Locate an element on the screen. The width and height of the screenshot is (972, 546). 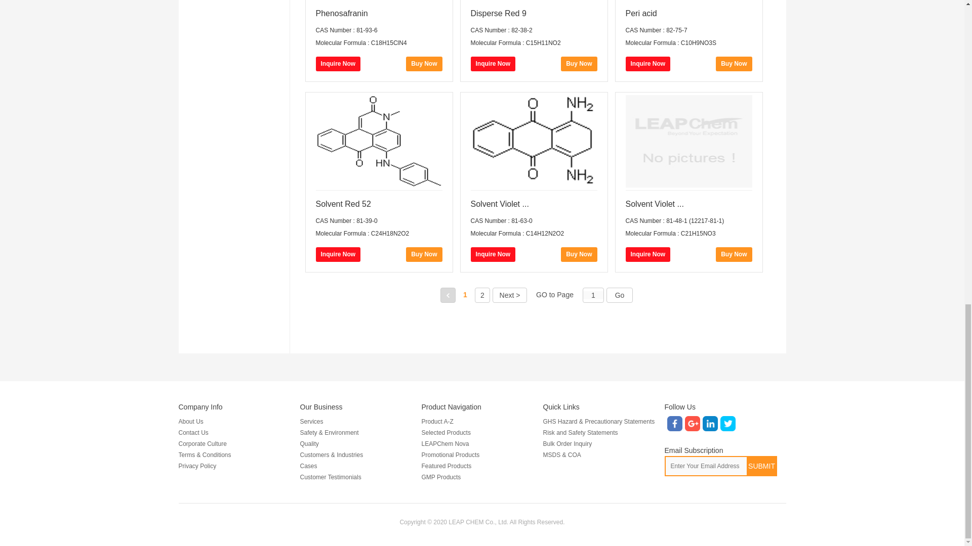
1 is located at coordinates (593, 295).